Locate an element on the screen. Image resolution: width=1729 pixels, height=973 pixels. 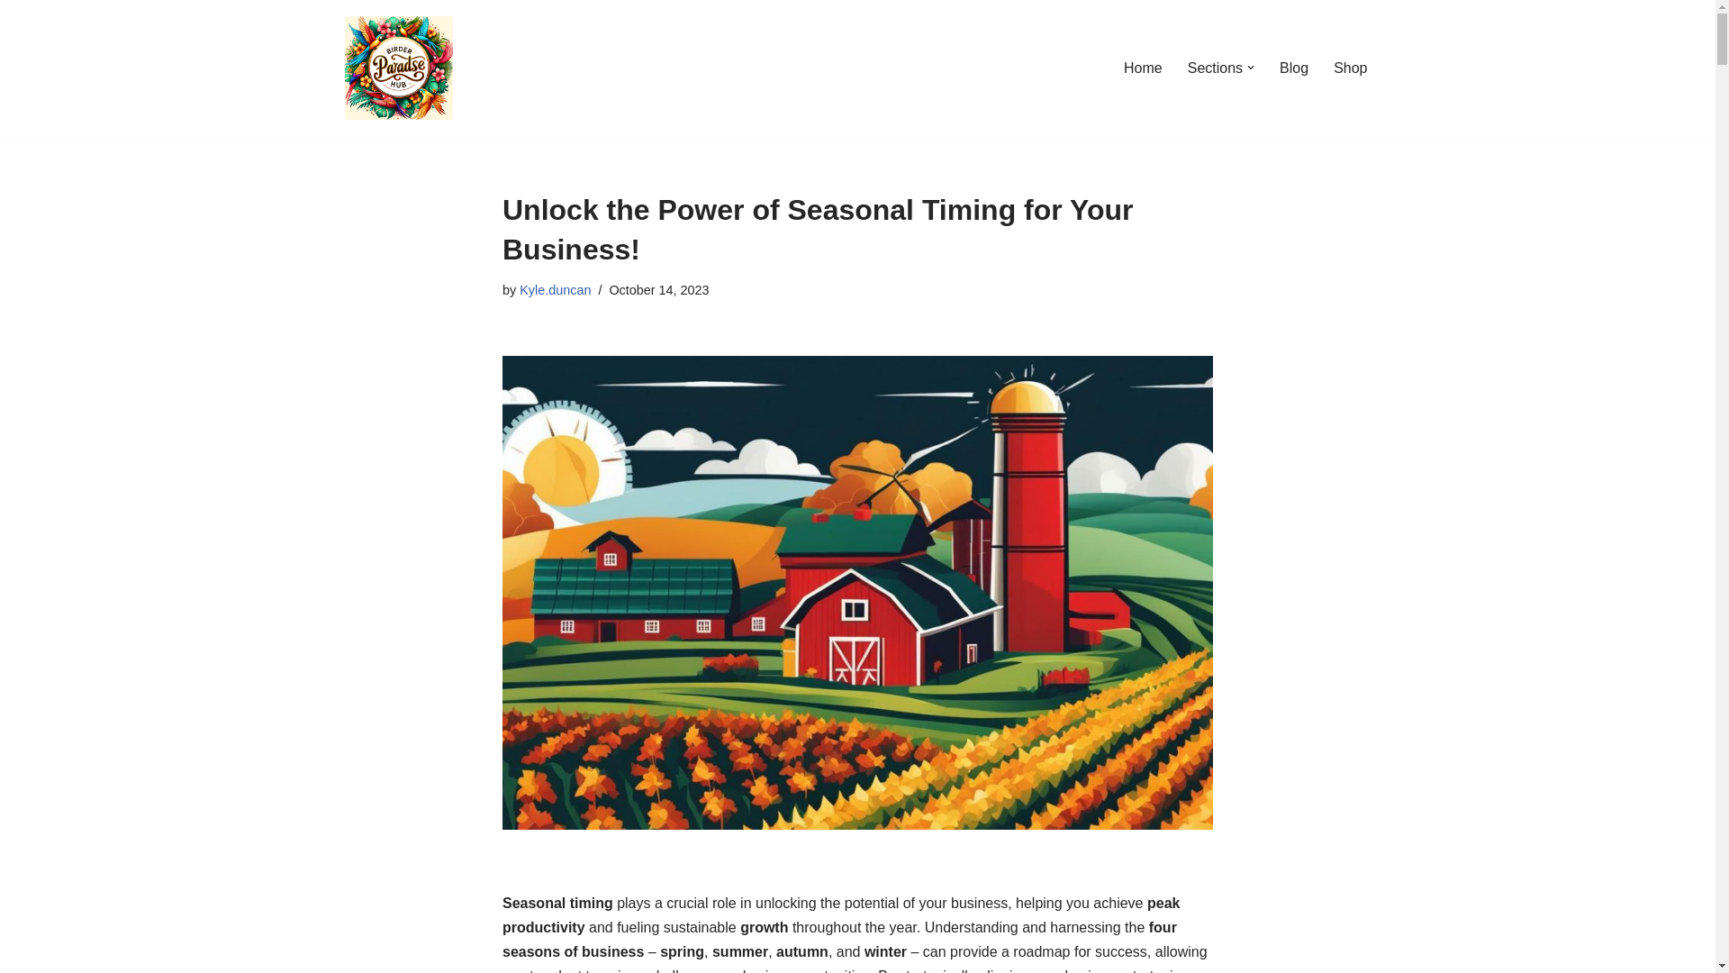
Skip to content is located at coordinates (14, 38).